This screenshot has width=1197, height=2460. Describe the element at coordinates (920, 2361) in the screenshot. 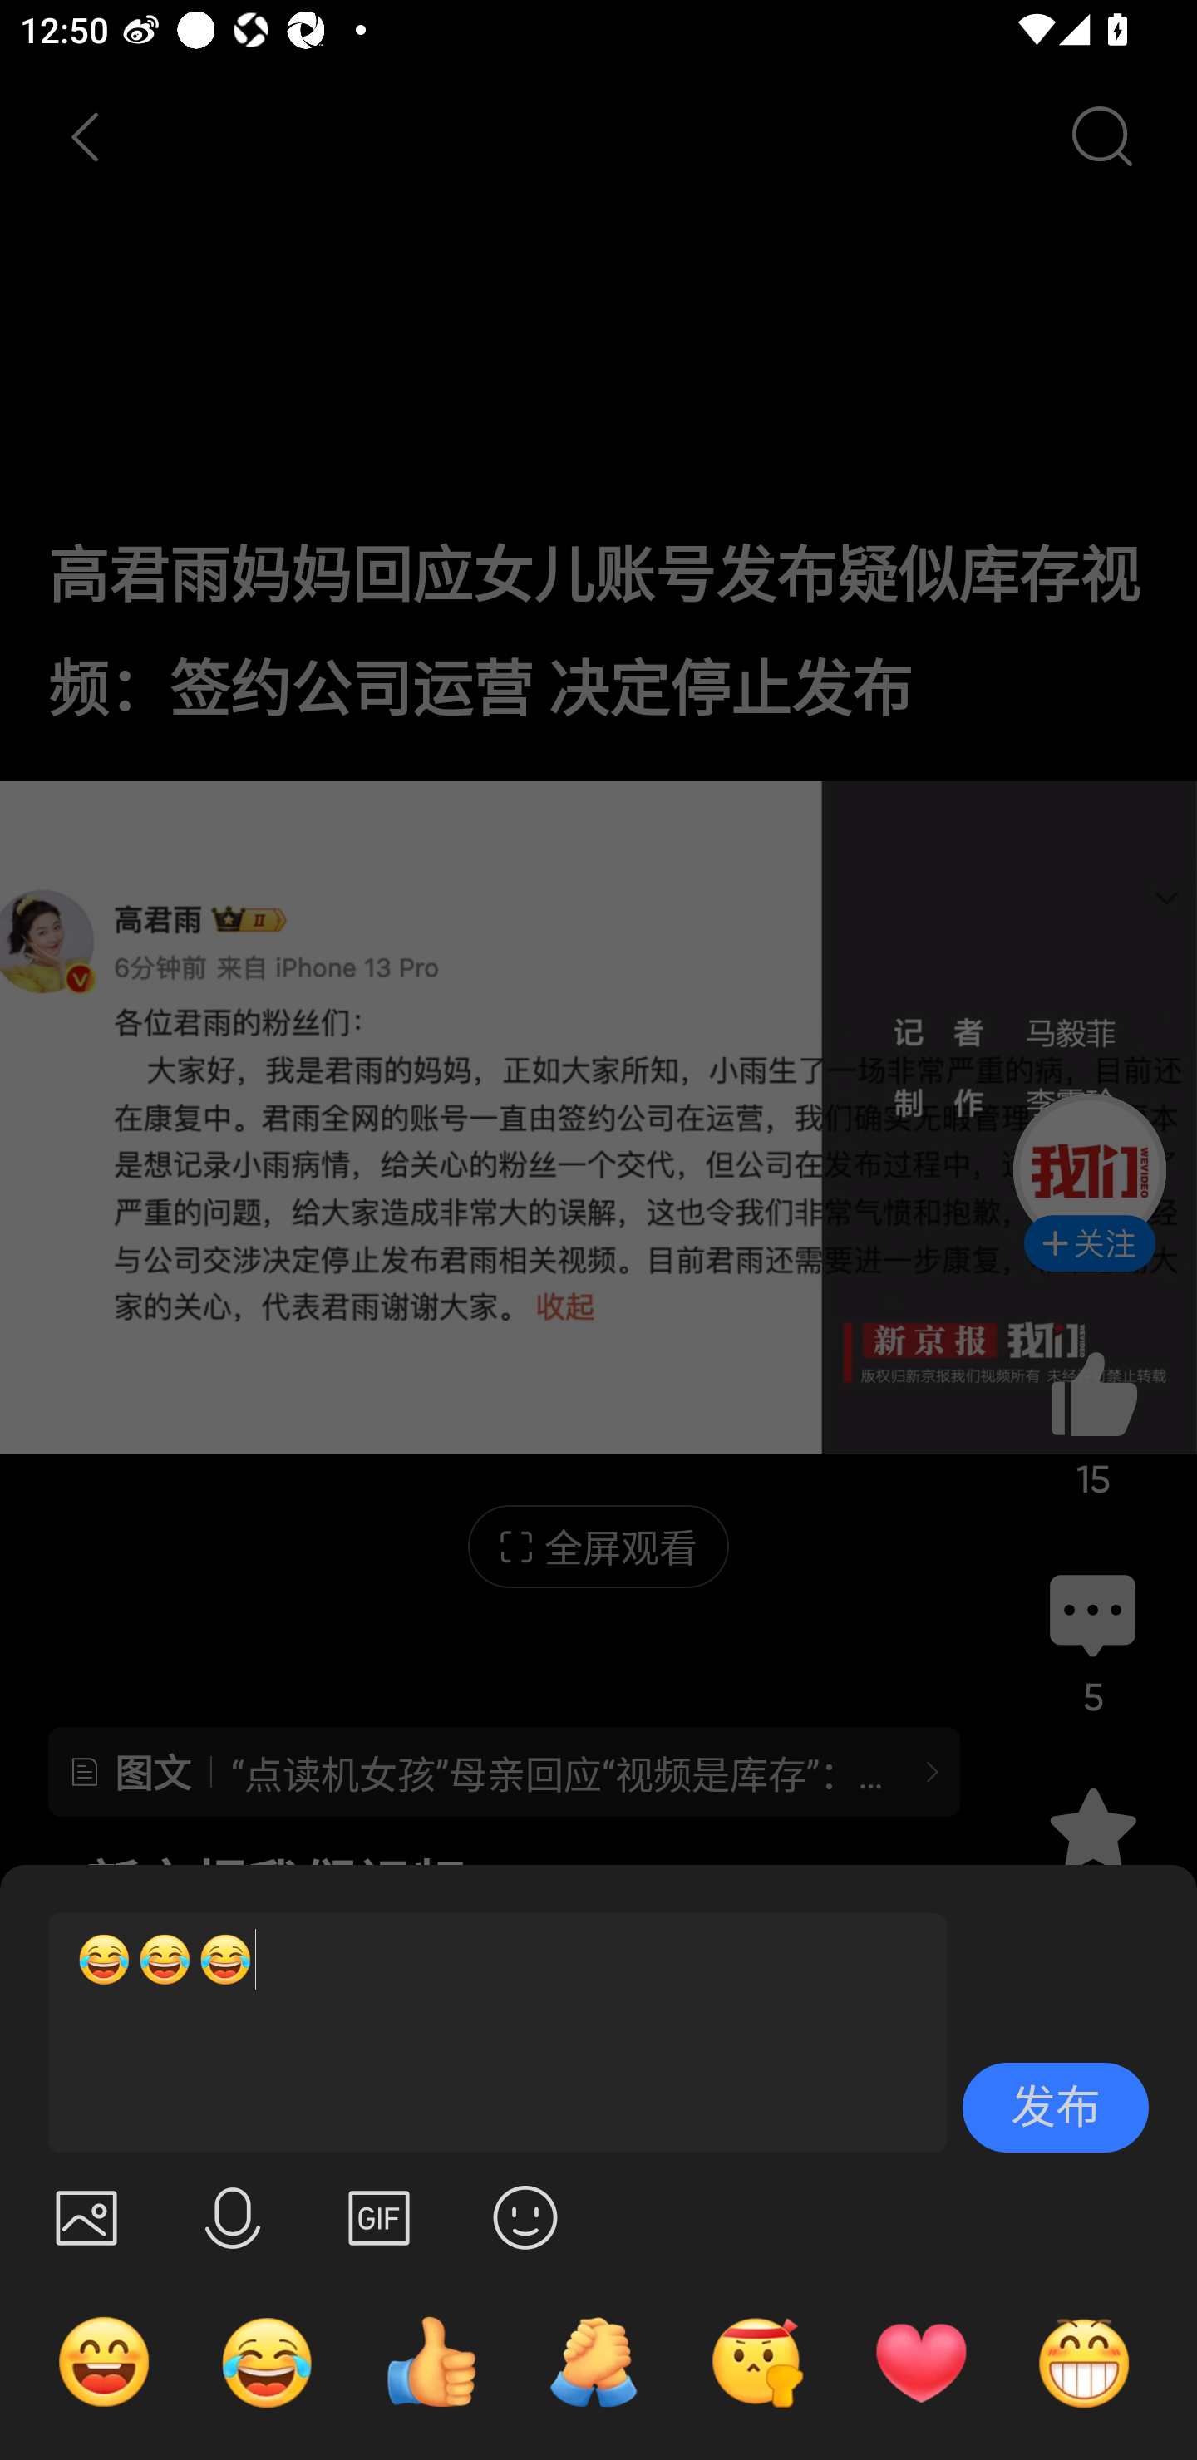

I see `心` at that location.